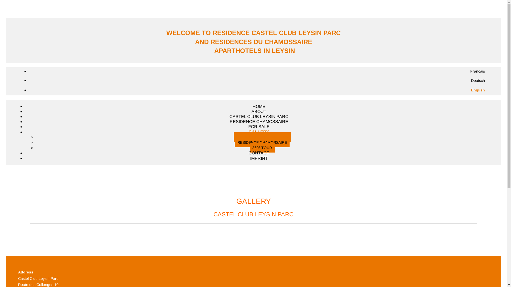 The image size is (511, 287). I want to click on RESIDENCE CHAMOSSAIRE, so click(262, 142).